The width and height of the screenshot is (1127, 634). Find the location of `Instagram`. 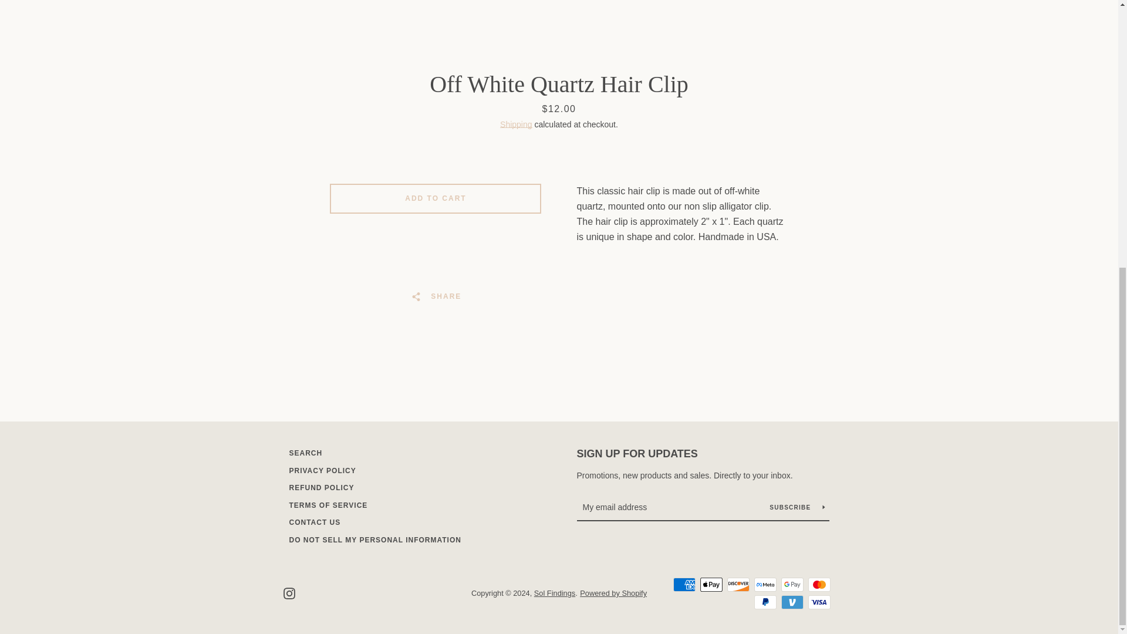

Instagram is located at coordinates (288, 593).